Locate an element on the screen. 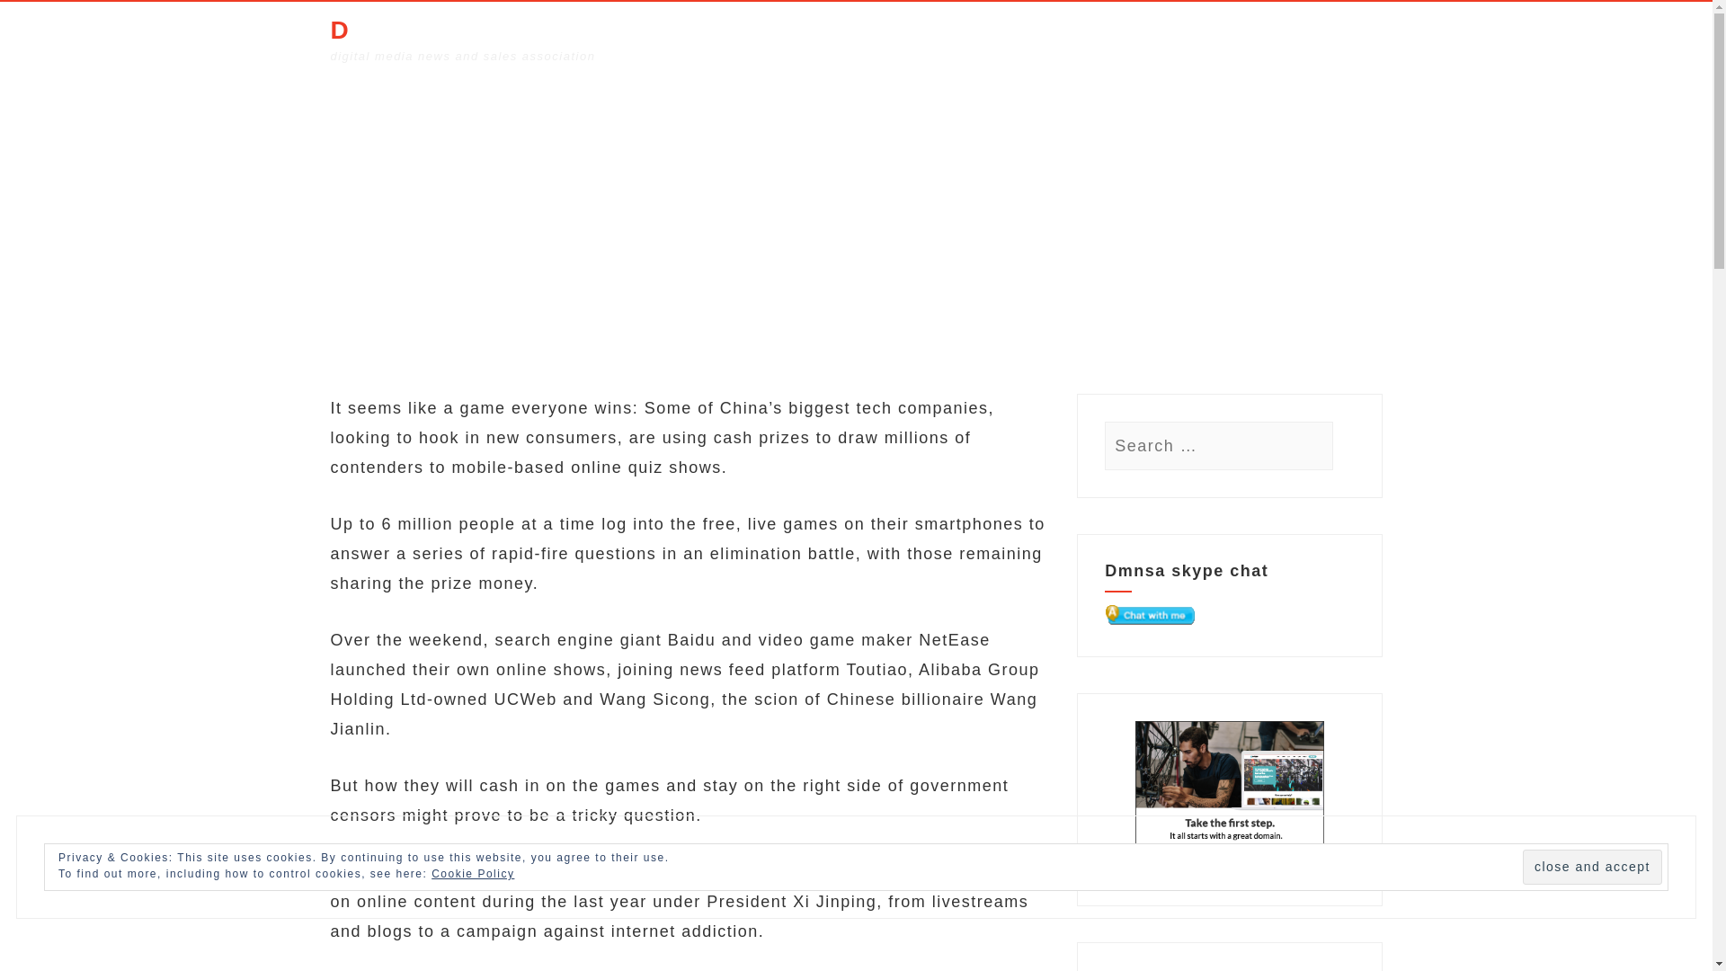 The image size is (1726, 971). Home is located at coordinates (658, 270).